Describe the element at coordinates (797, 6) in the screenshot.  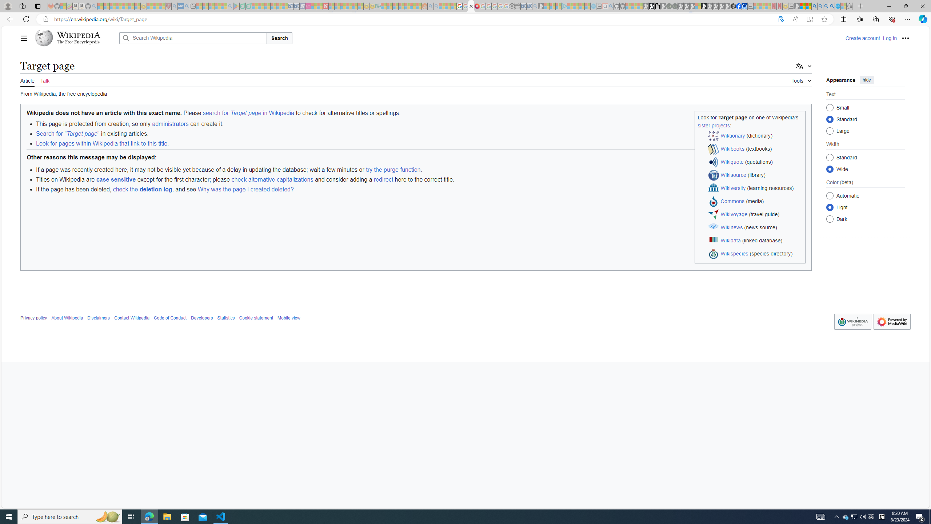
I see `MSN - Sleeping` at that location.